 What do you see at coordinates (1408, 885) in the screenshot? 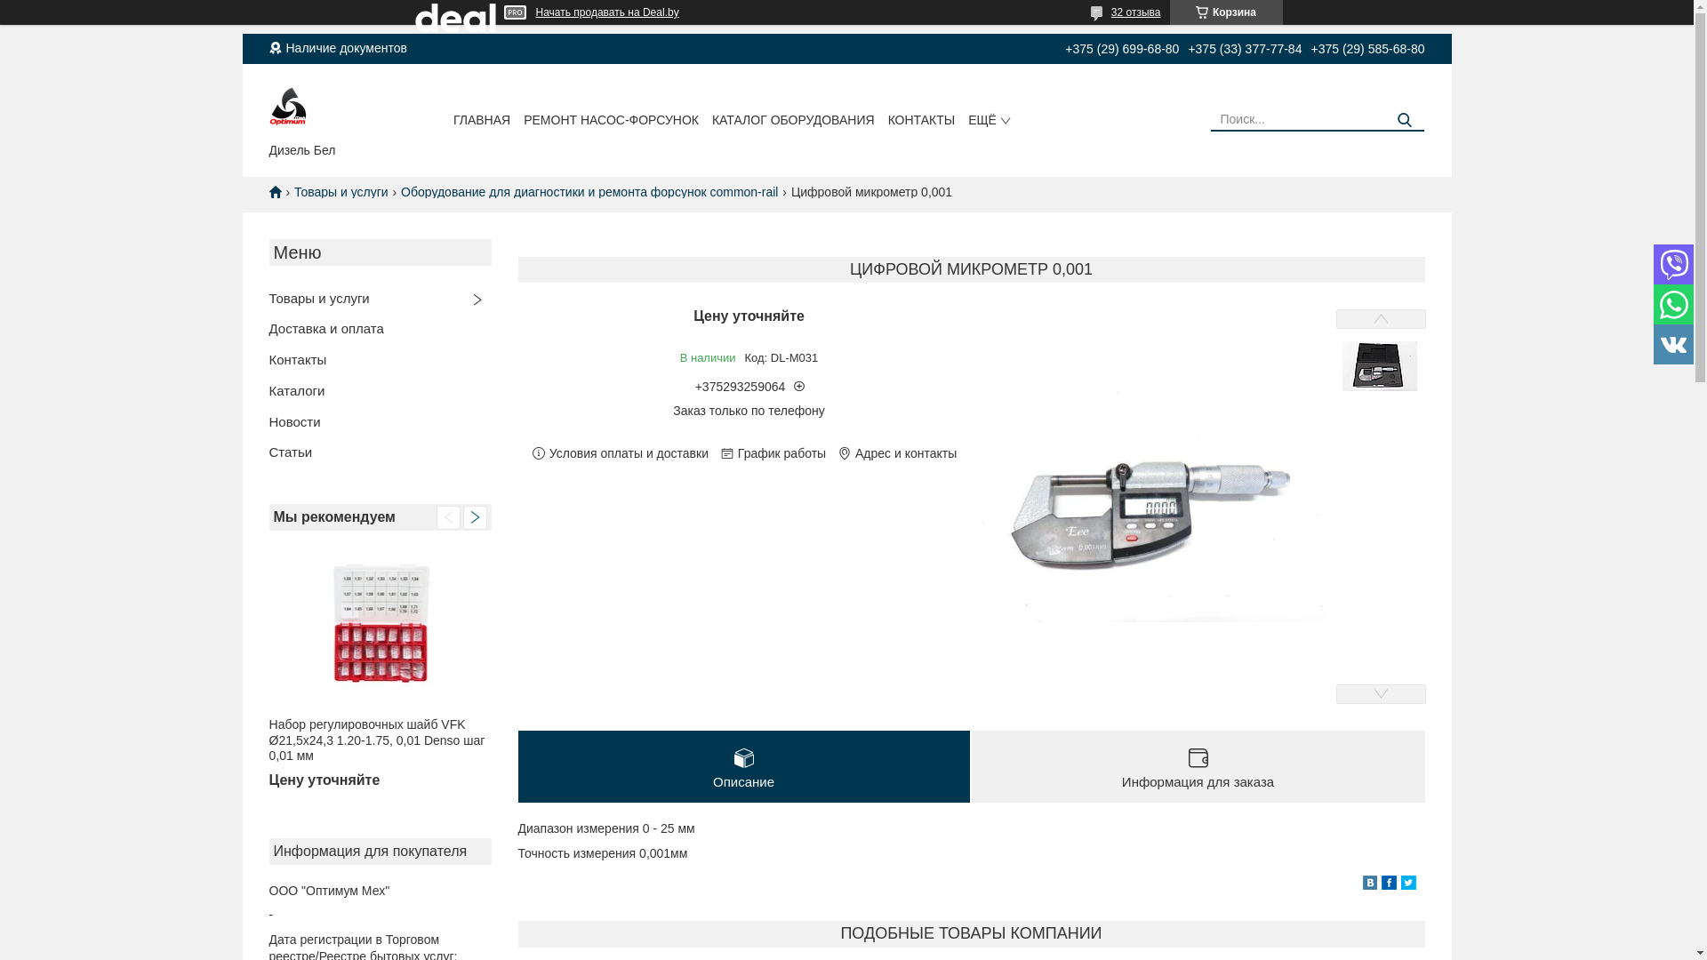
I see `twitter` at bounding box center [1408, 885].